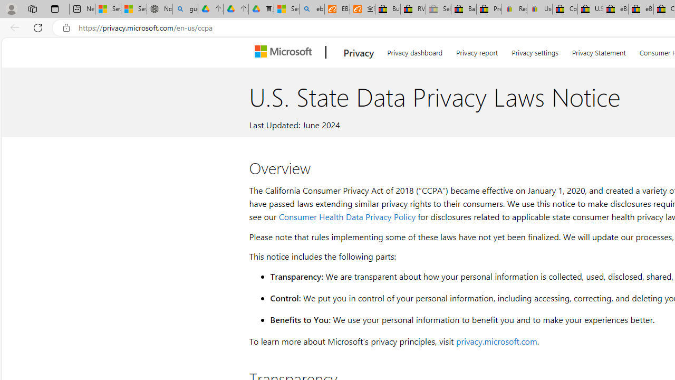  Describe the element at coordinates (565, 9) in the screenshot. I see `Consumer Health Data Privacy Policy - eBay Inc.` at that location.